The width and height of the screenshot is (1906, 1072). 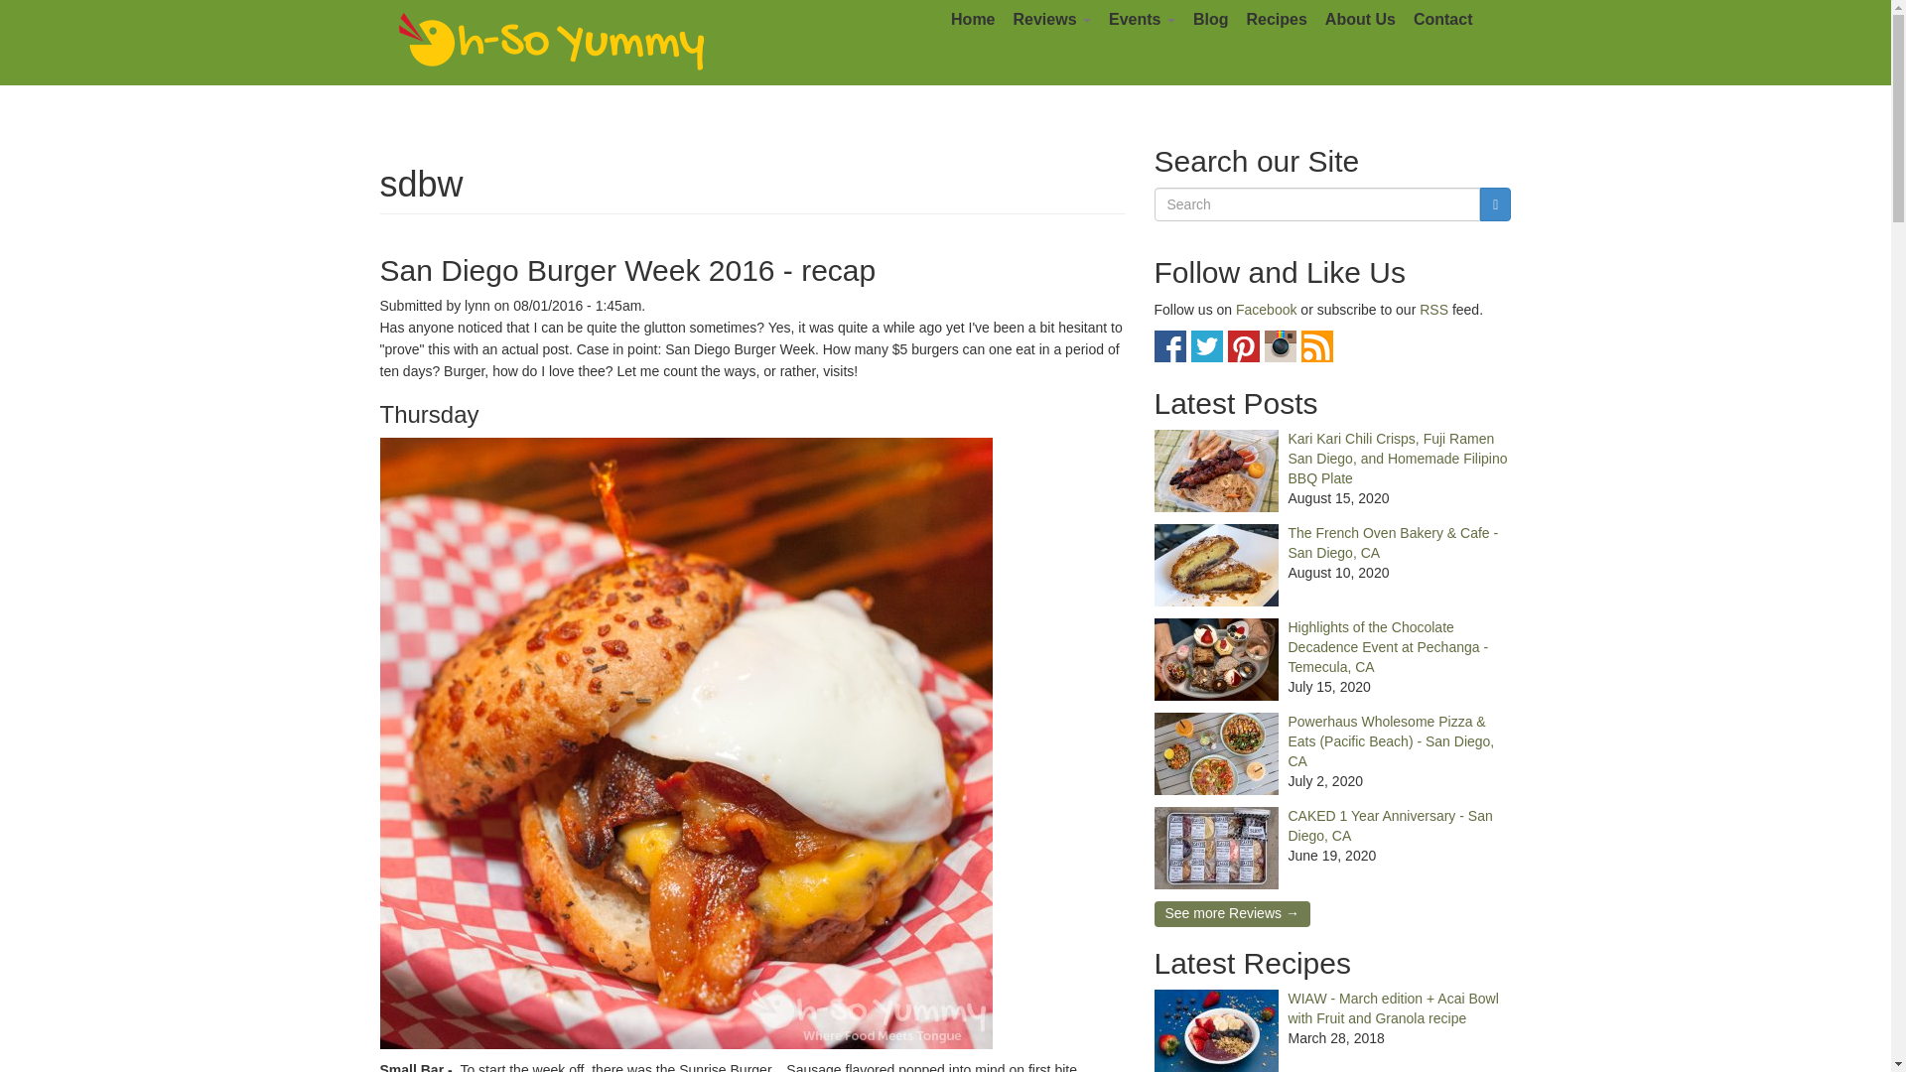 What do you see at coordinates (1169, 345) in the screenshot?
I see `Facebook` at bounding box center [1169, 345].